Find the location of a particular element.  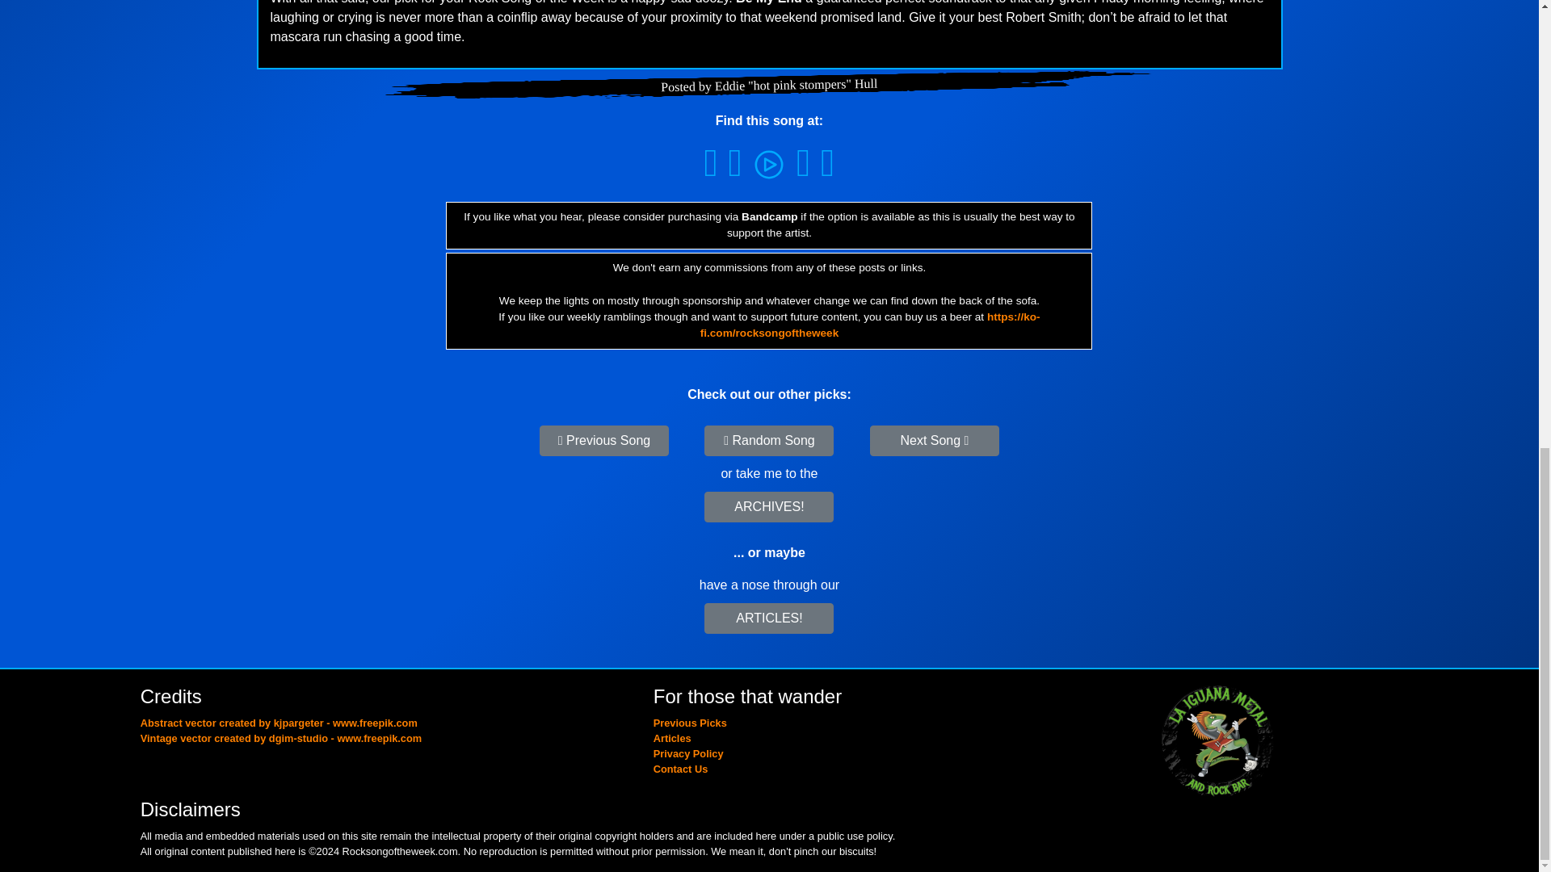

Previous Picks is located at coordinates (690, 722).